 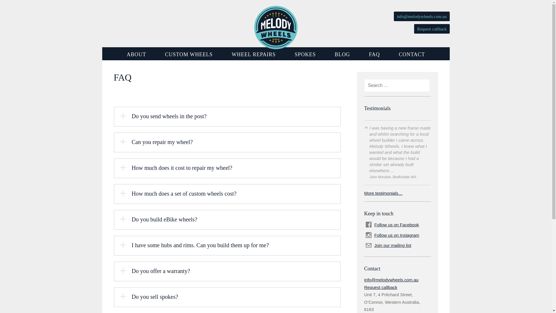 What do you see at coordinates (432, 29) in the screenshot?
I see `Request callback` at bounding box center [432, 29].